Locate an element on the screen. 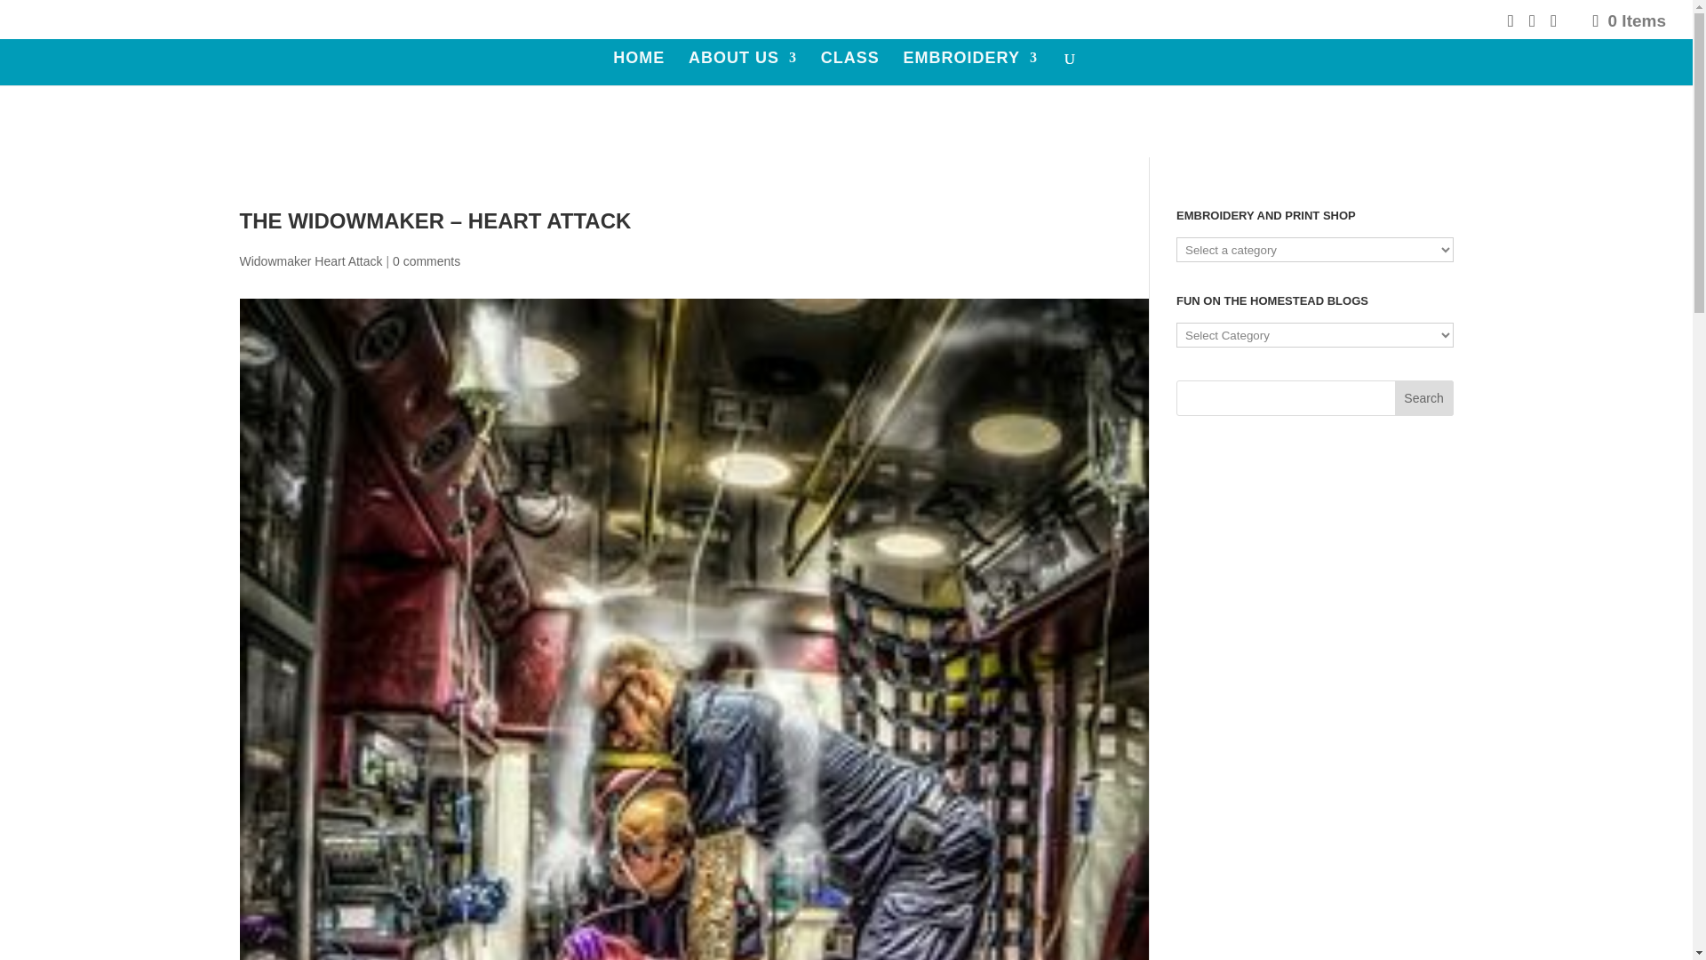  0 comments is located at coordinates (426, 261).